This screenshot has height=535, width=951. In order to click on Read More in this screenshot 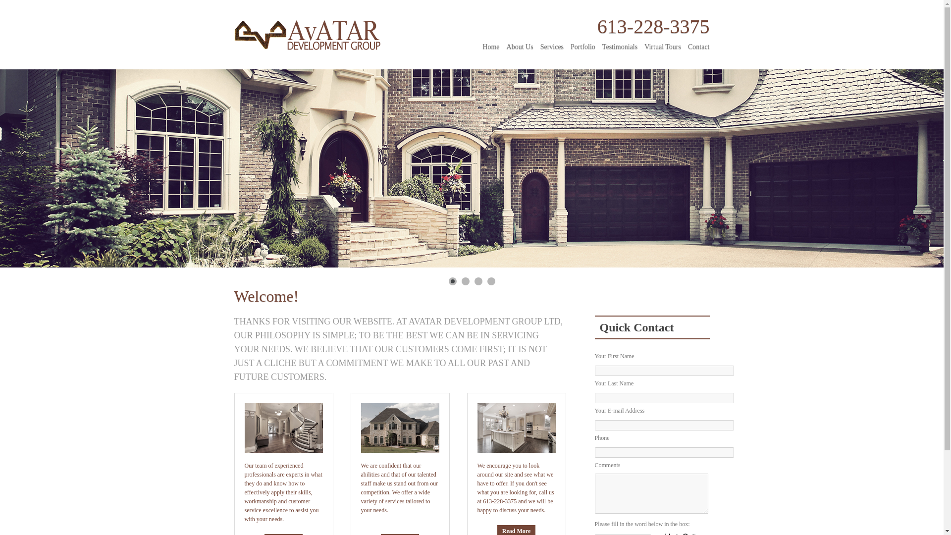, I will do `click(283, 534)`.